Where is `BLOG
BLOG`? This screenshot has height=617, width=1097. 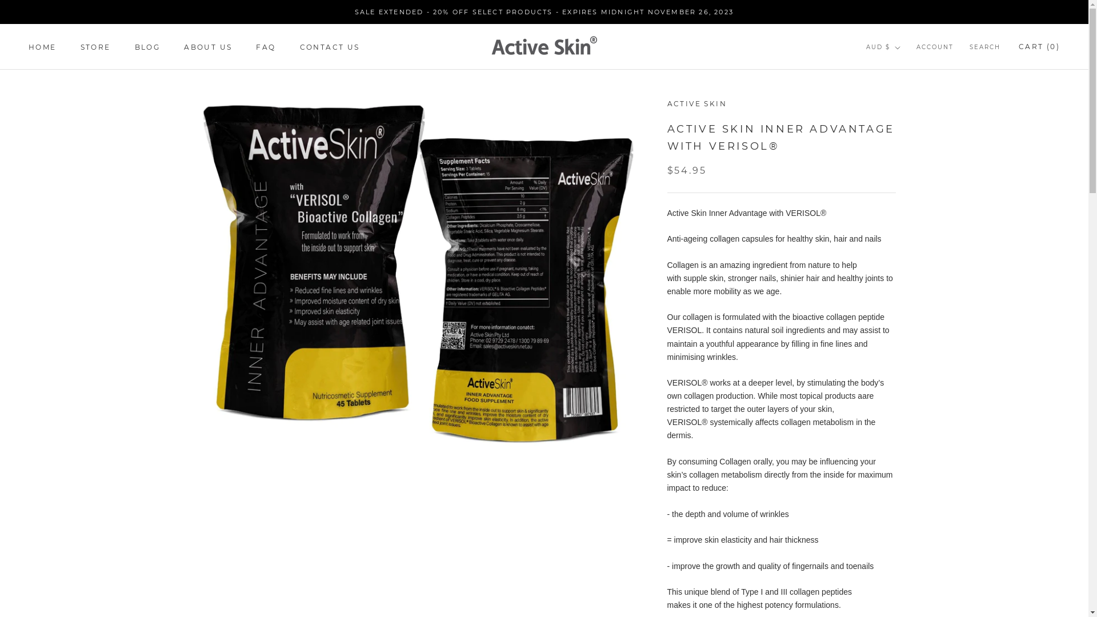
BLOG
BLOG is located at coordinates (147, 47).